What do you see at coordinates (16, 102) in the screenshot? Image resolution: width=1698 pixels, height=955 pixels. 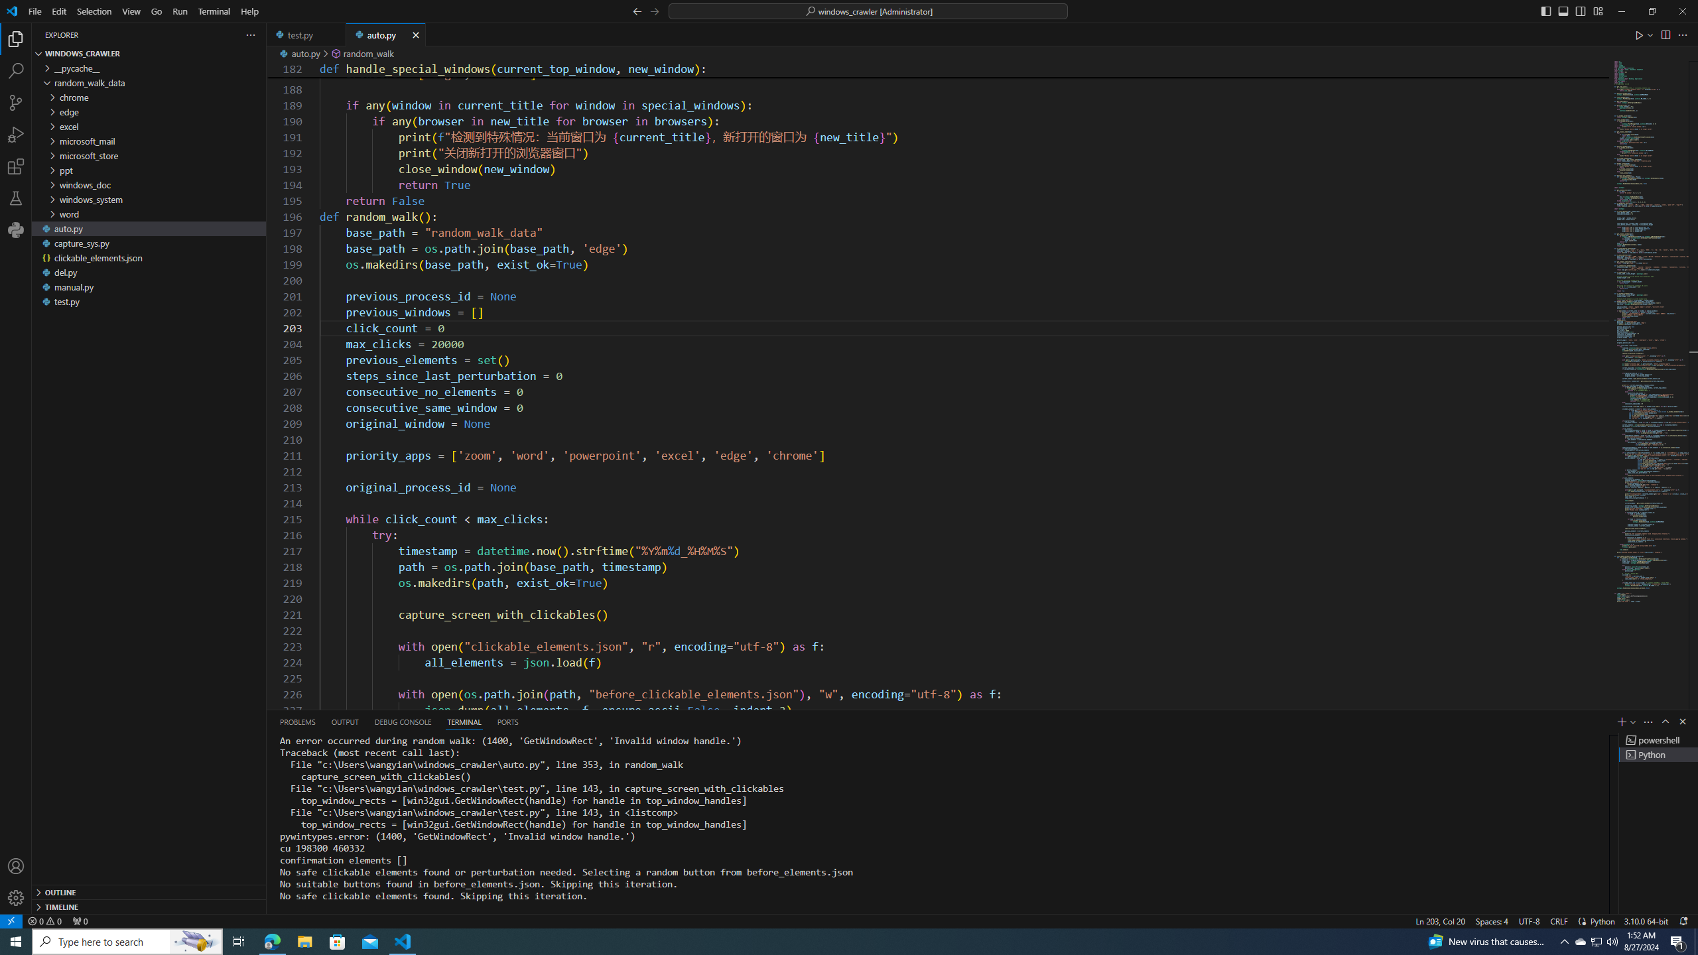 I see `Source Control (Ctrl+Shift+G)` at bounding box center [16, 102].